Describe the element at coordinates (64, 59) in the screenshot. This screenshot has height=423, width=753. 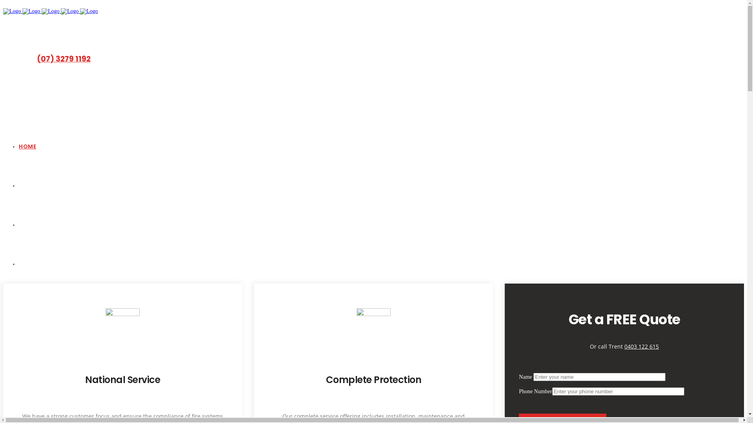
I see `(07) 3279 1192` at that location.